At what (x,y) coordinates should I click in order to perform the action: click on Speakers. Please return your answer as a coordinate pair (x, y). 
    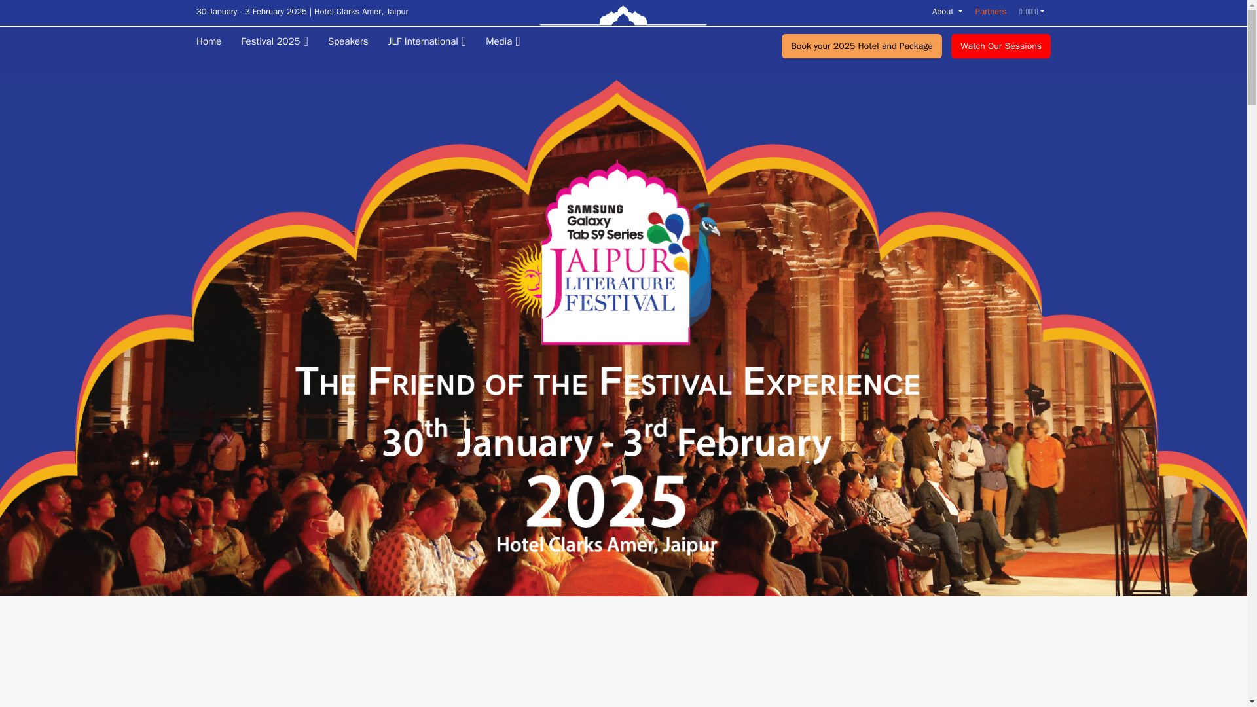
    Looking at the image, I should click on (338, 42).